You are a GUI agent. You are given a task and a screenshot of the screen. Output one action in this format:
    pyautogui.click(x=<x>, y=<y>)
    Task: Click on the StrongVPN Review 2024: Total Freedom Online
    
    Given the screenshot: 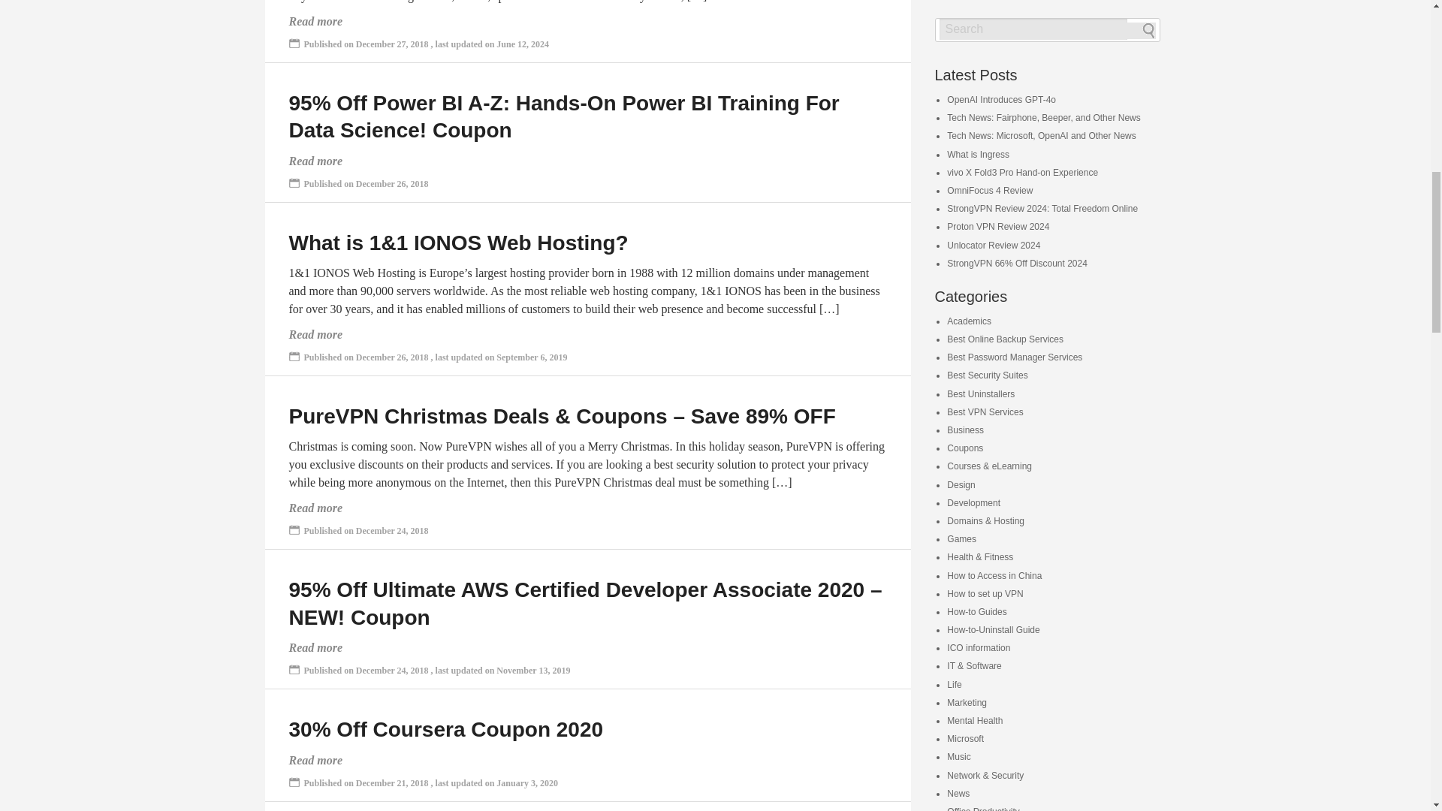 What is the action you would take?
    pyautogui.click(x=1042, y=209)
    